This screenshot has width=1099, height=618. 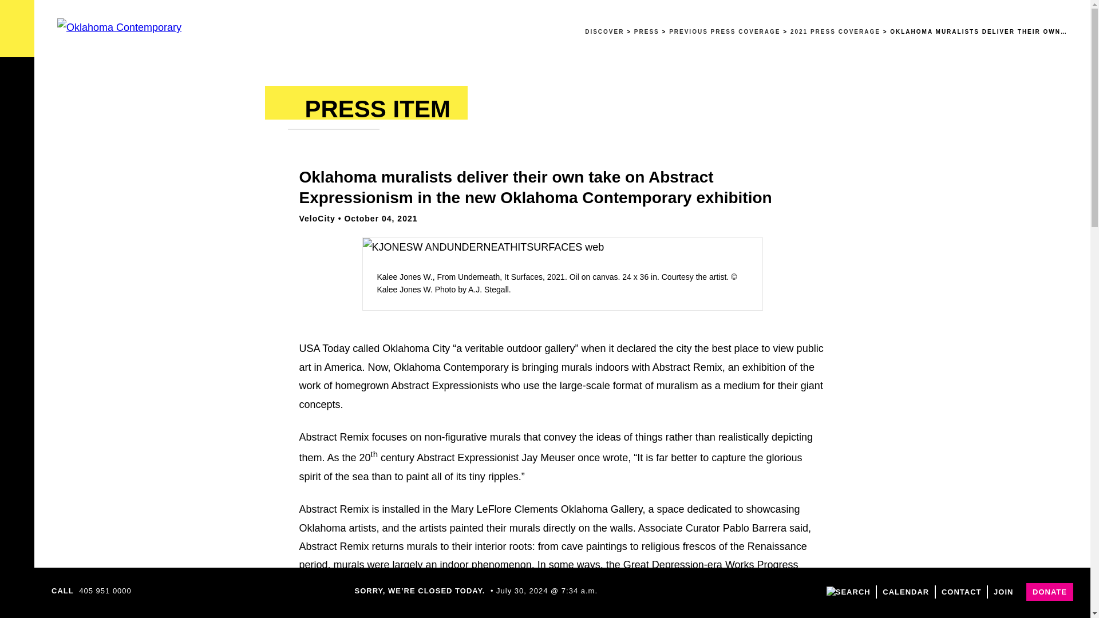 I want to click on search, so click(x=848, y=592).